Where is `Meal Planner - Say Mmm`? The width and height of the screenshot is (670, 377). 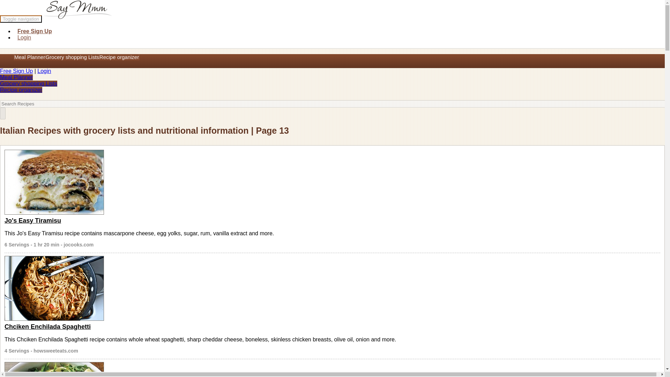 Meal Planner - Say Mmm is located at coordinates (16, 77).